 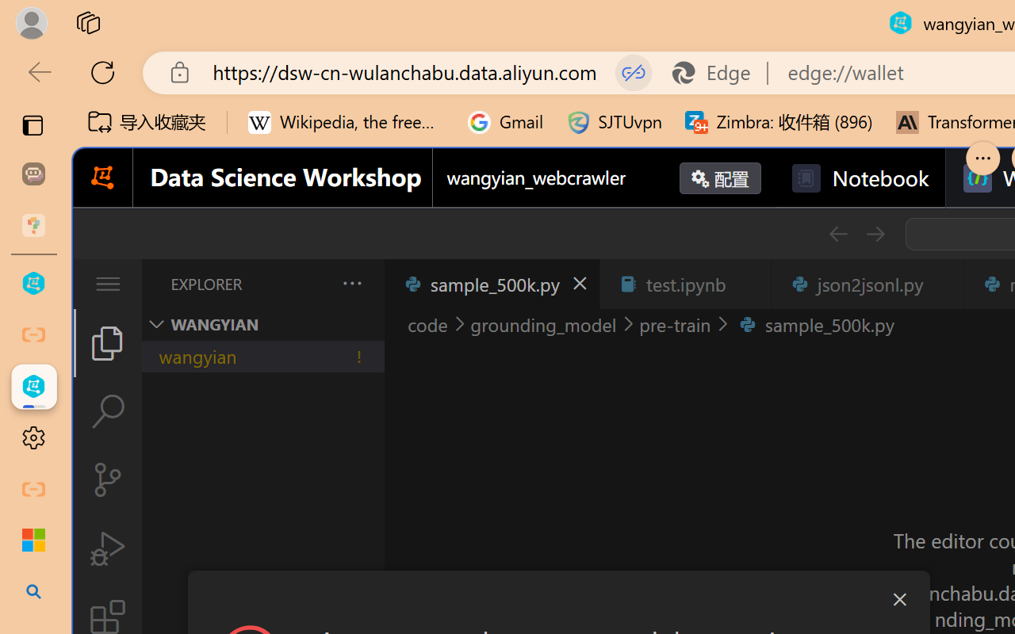 What do you see at coordinates (347, 122) in the screenshot?
I see `Wikipedia, the free encyclopedia` at bounding box center [347, 122].